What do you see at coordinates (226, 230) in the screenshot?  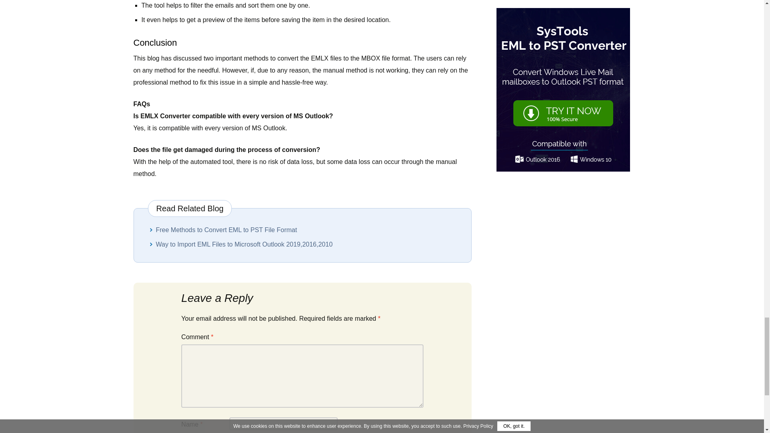 I see `Free Methods to Convert EML to PST File Format` at bounding box center [226, 230].